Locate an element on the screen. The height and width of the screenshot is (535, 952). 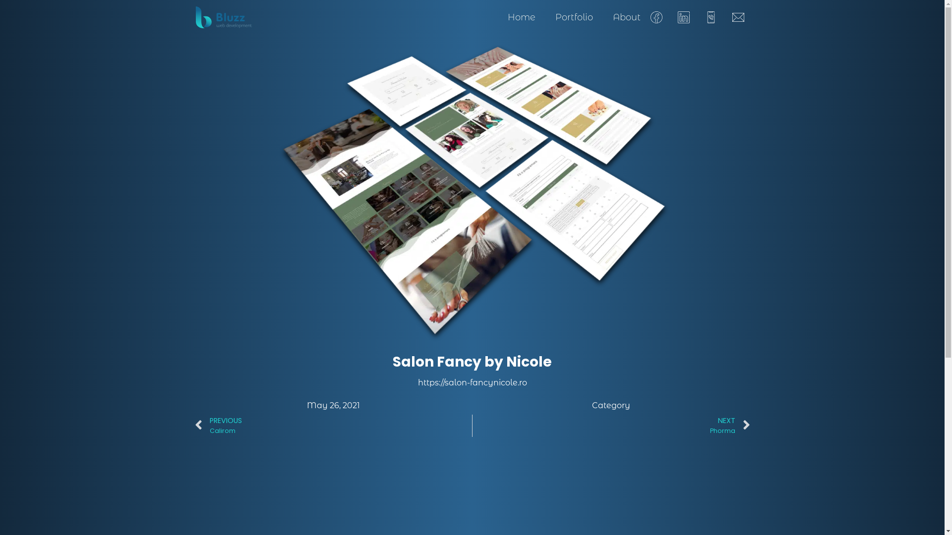
PREVIOUS
Calirom is located at coordinates (333, 426).